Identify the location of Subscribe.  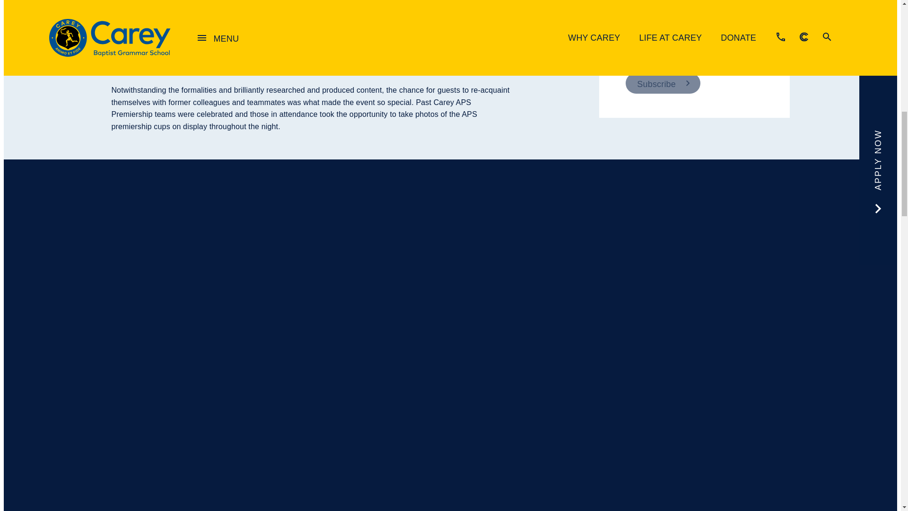
(663, 83).